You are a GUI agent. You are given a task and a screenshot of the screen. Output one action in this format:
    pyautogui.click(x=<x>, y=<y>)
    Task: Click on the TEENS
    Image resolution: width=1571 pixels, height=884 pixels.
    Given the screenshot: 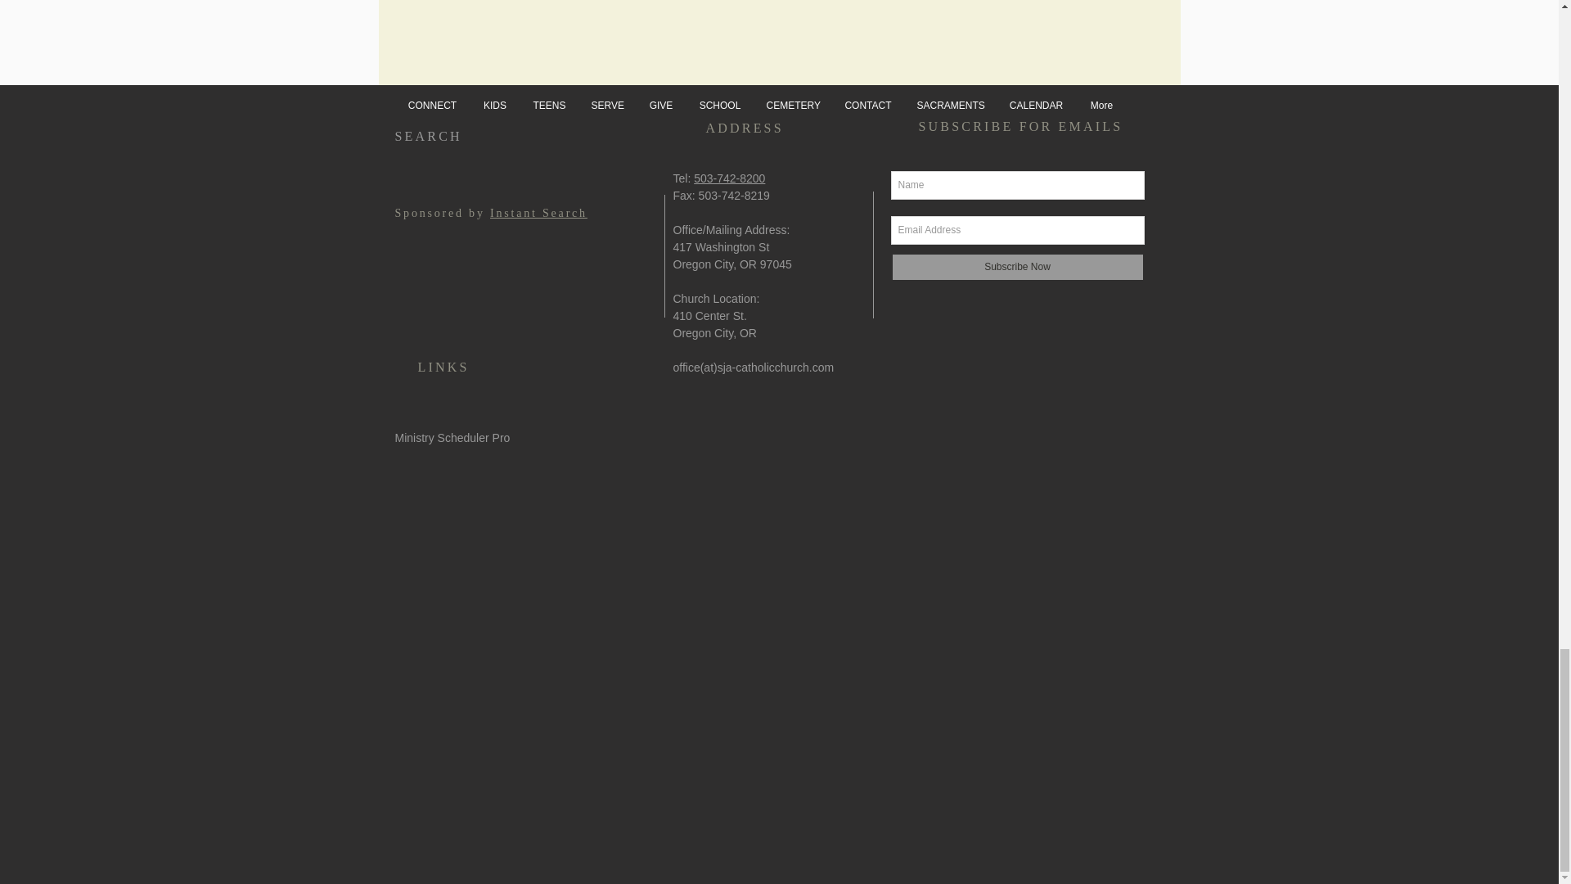 What is the action you would take?
    pyautogui.click(x=550, y=105)
    